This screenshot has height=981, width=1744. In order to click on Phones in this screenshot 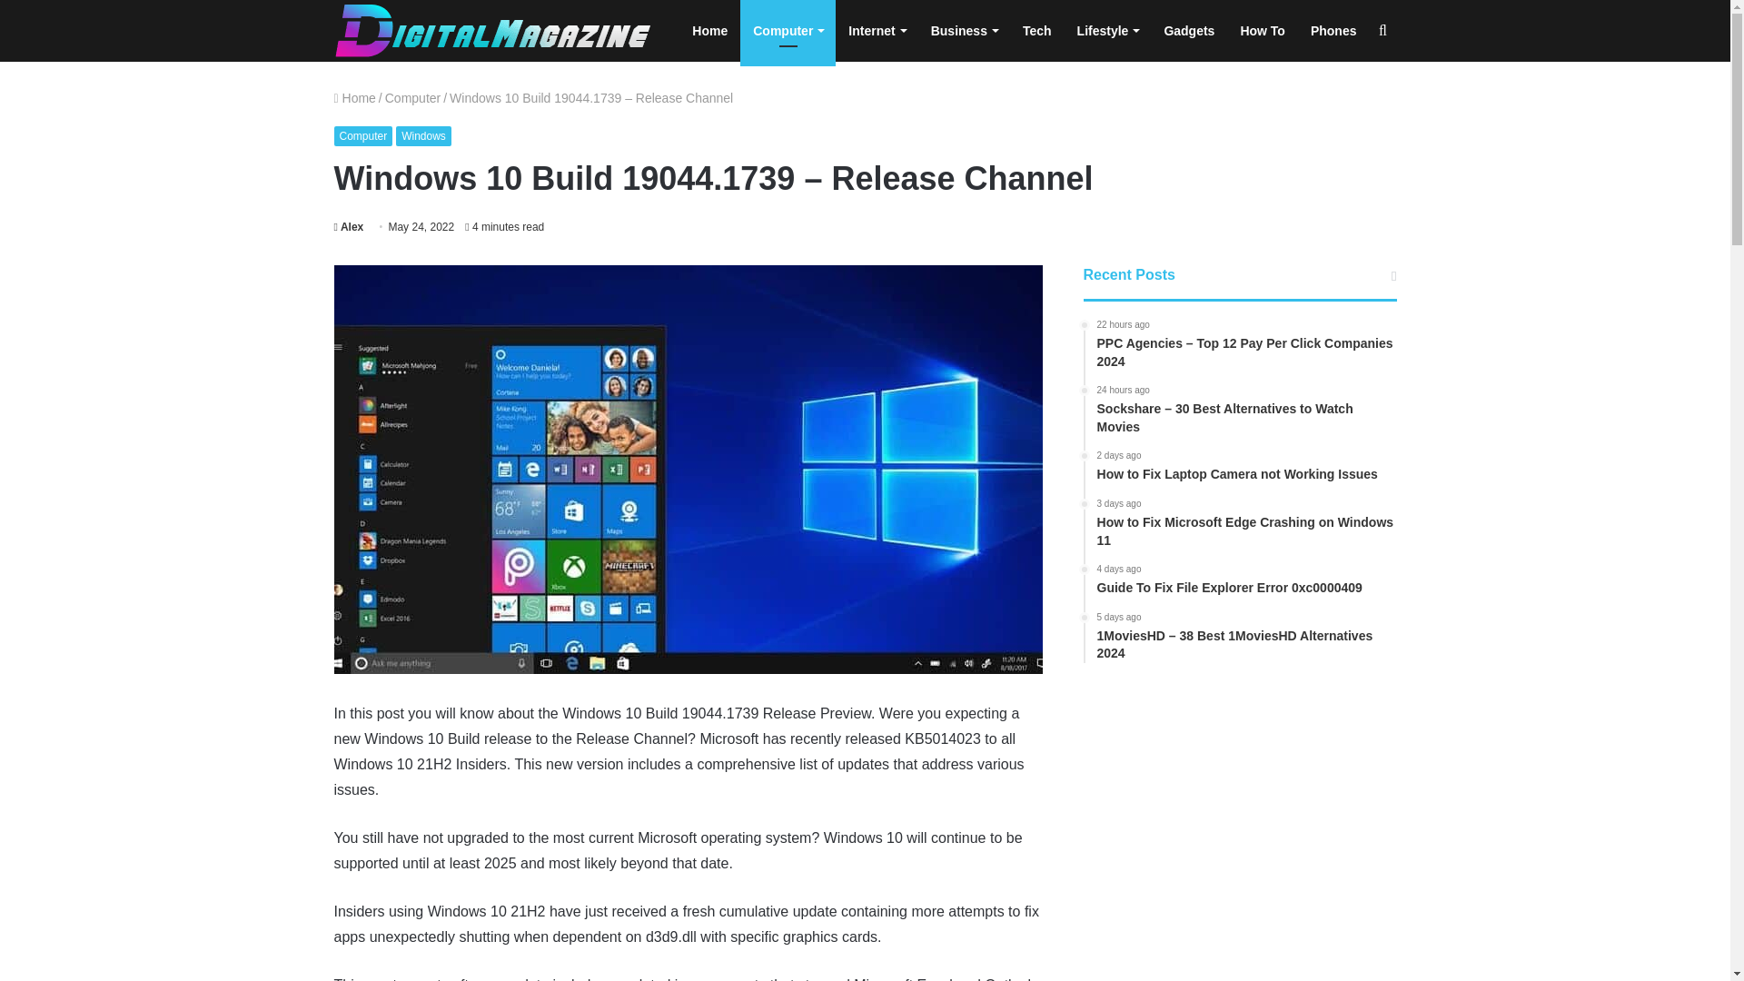, I will do `click(1333, 31)`.